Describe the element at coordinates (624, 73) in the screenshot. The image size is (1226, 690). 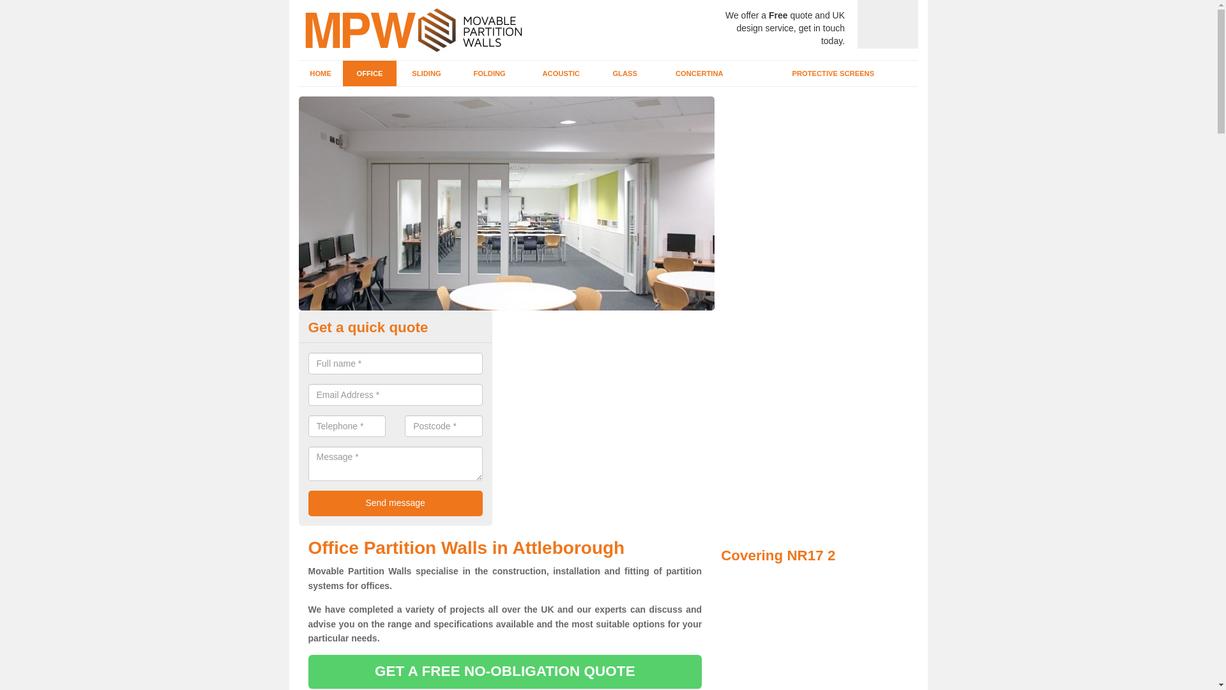
I see `GLASS` at that location.